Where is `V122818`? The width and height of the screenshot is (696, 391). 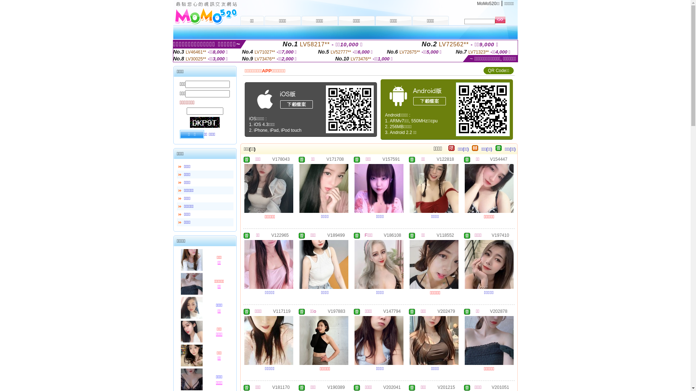 V122818 is located at coordinates (445, 159).